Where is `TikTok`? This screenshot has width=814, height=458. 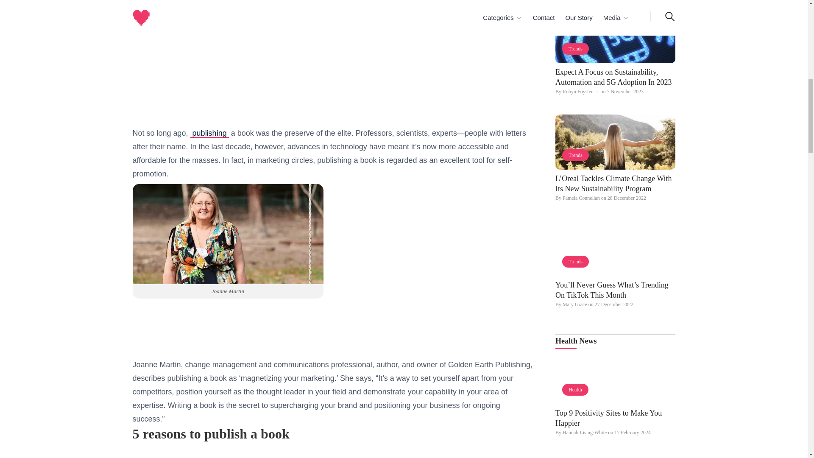 TikTok is located at coordinates (615, 249).